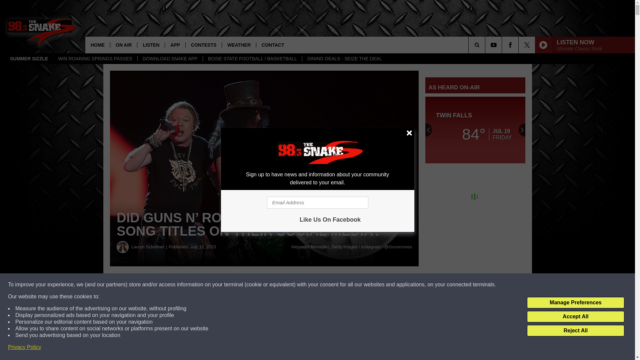 The width and height of the screenshot is (640, 360). Describe the element at coordinates (203, 45) in the screenshot. I see `CONTESTS` at that location.